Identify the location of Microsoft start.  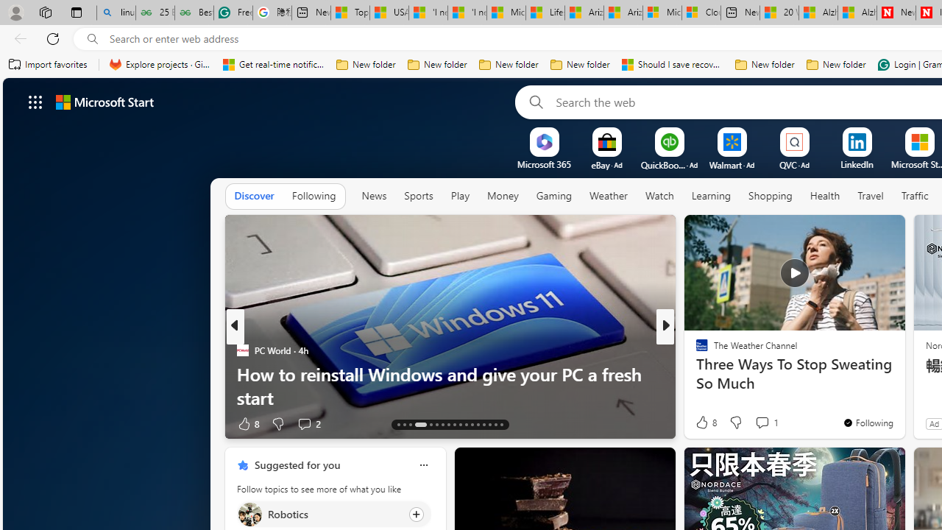
(105, 102).